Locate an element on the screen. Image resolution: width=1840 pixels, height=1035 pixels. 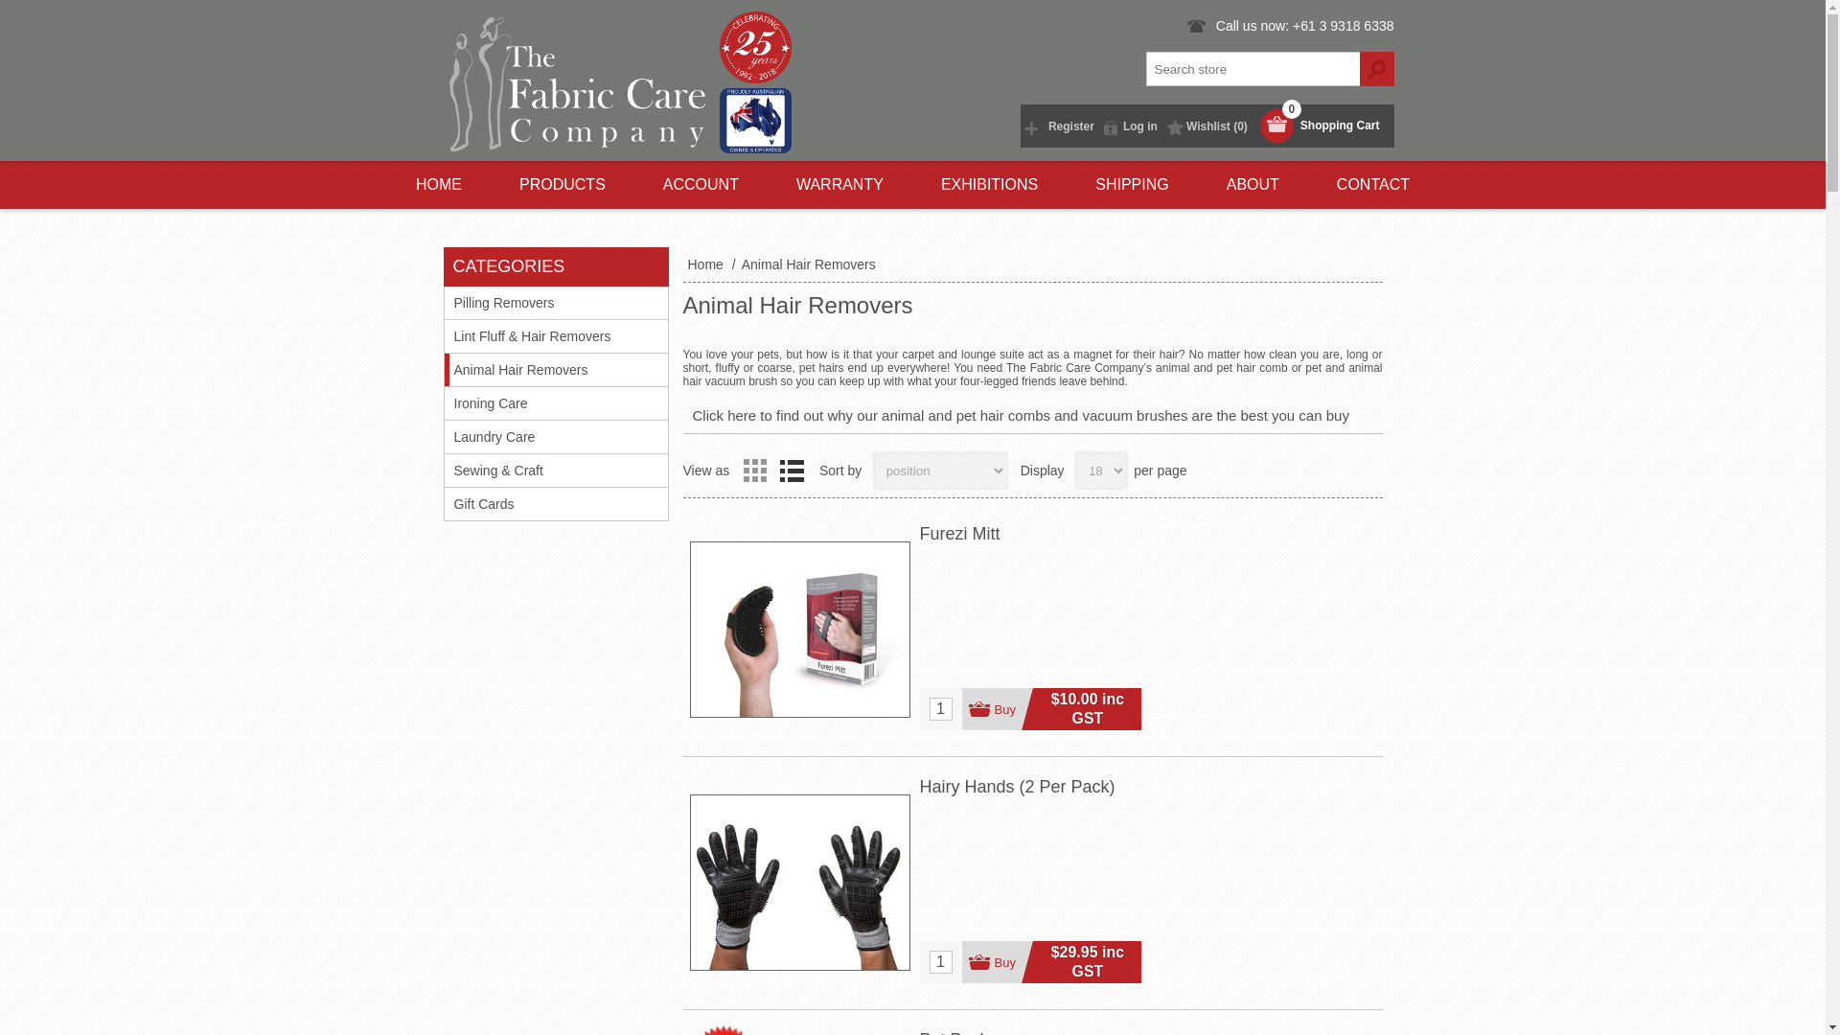
Buy is located at coordinates (997, 962).